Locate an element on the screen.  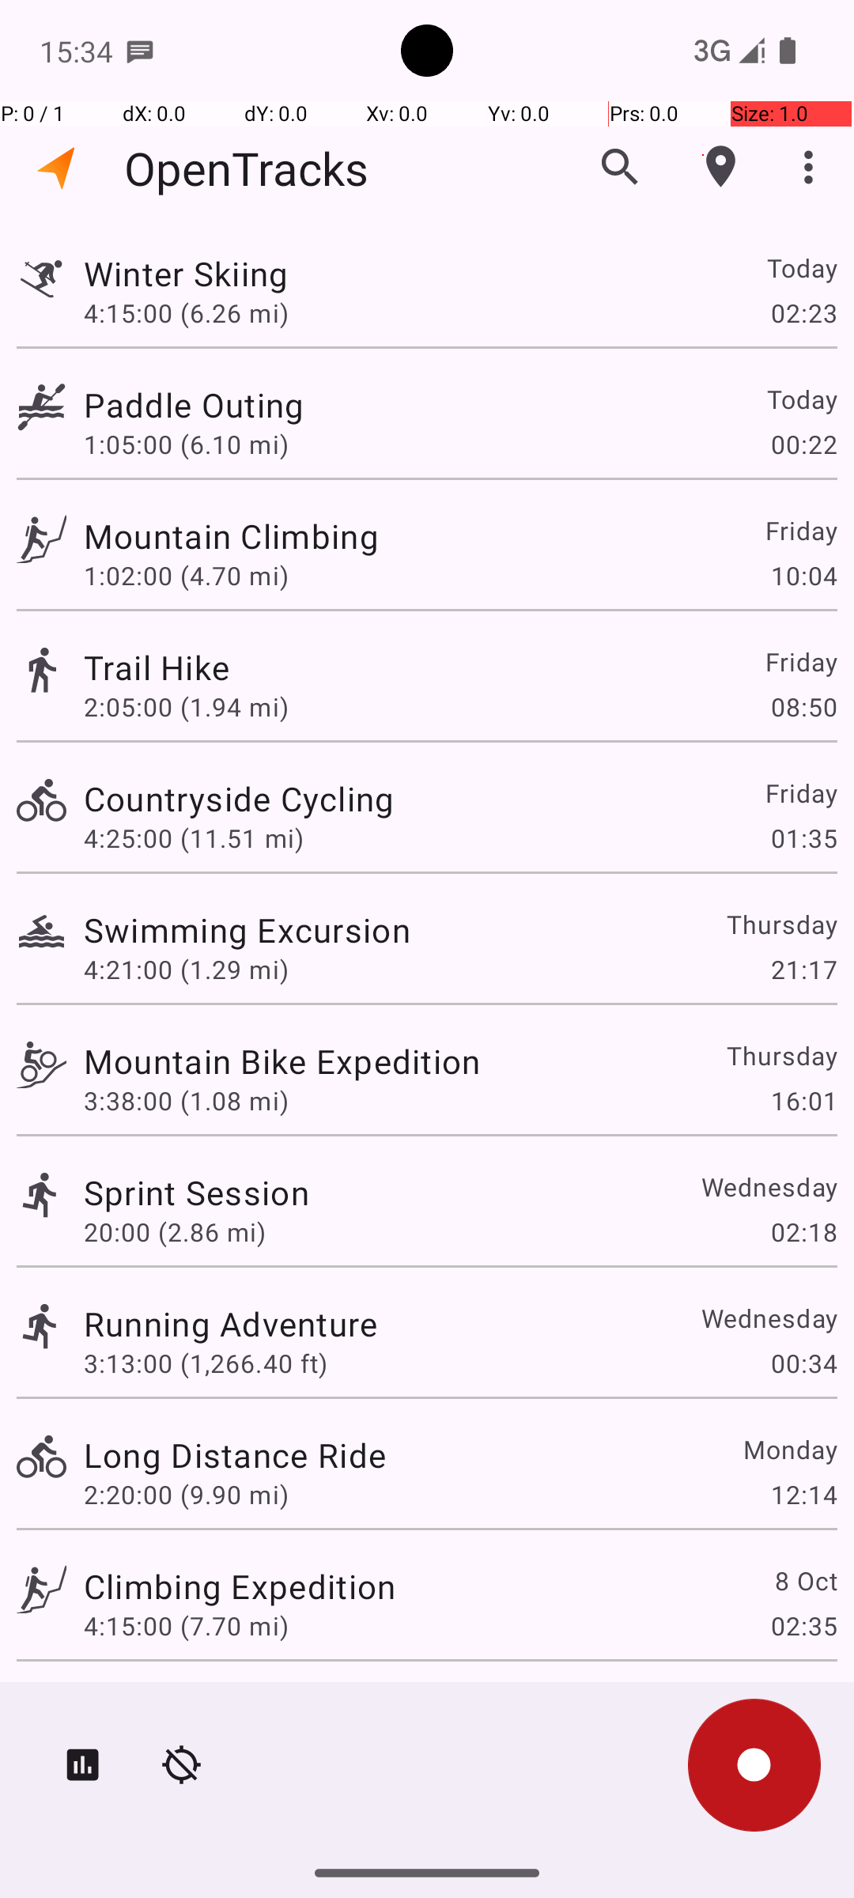
1:05:00 (6.10 mi) is located at coordinates (187, 444).